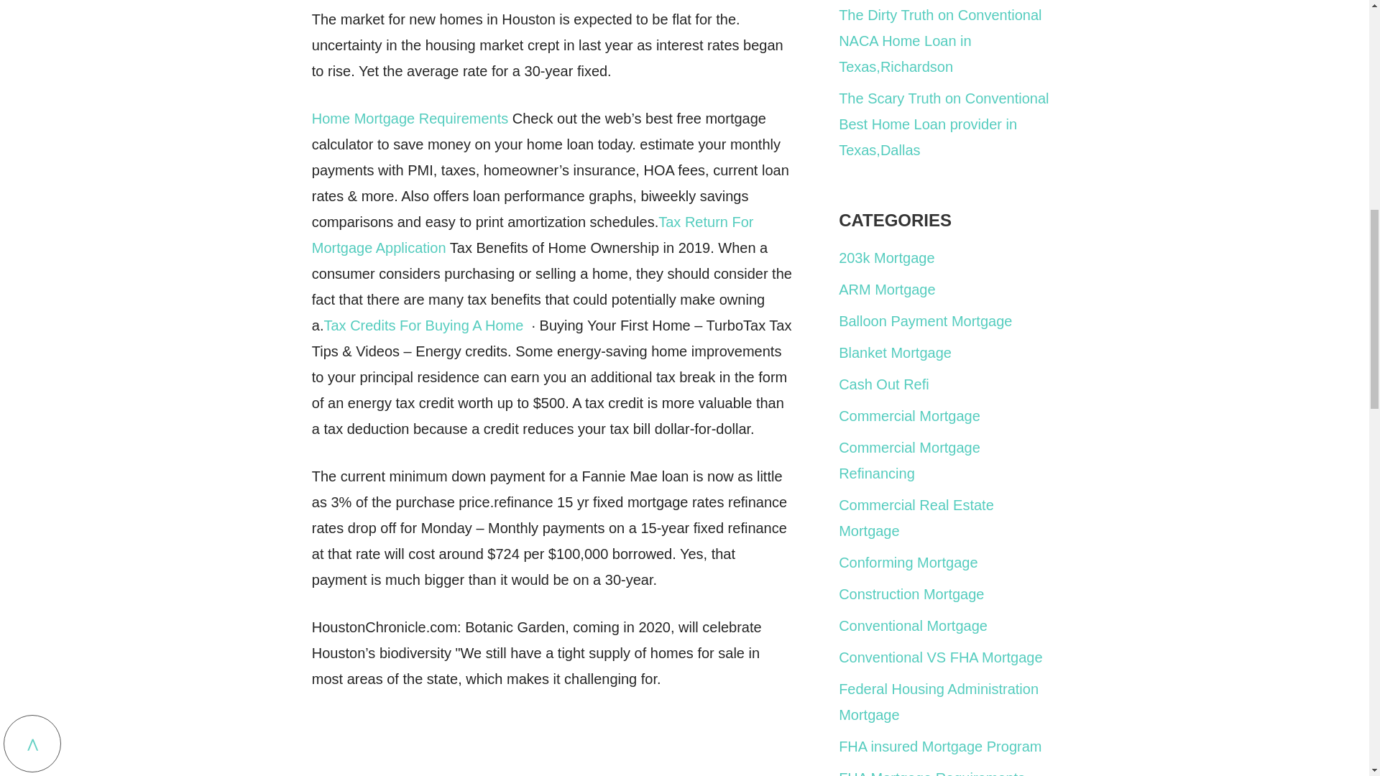  What do you see at coordinates (423, 325) in the screenshot?
I see `Tax Credits For Buying A Home` at bounding box center [423, 325].